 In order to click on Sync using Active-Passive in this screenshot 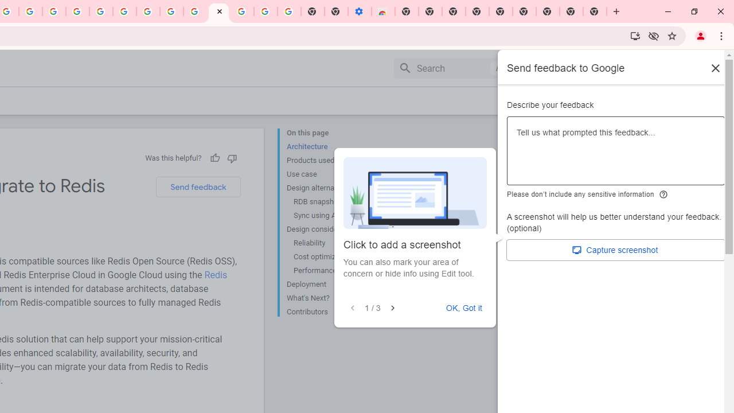, I will do `click(336, 216)`.